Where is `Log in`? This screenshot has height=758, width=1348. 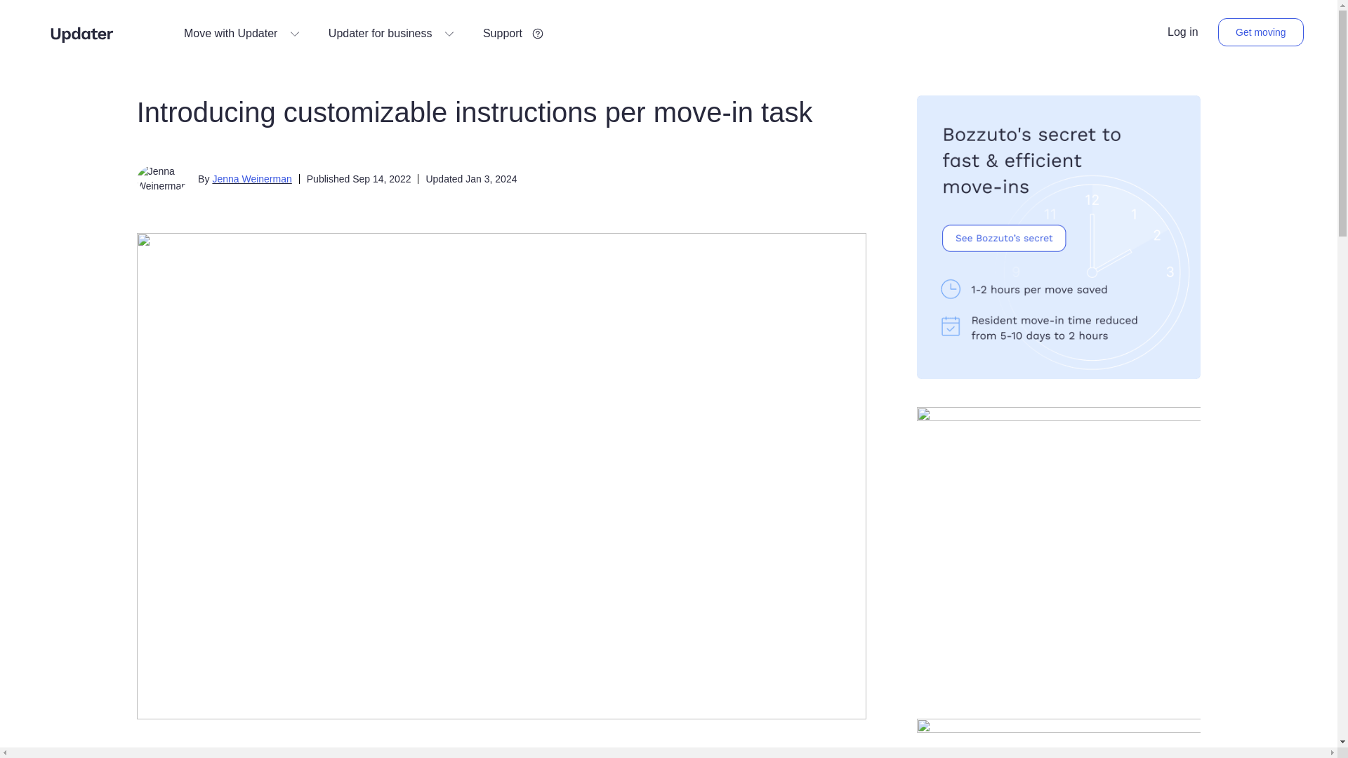 Log in is located at coordinates (1182, 32).